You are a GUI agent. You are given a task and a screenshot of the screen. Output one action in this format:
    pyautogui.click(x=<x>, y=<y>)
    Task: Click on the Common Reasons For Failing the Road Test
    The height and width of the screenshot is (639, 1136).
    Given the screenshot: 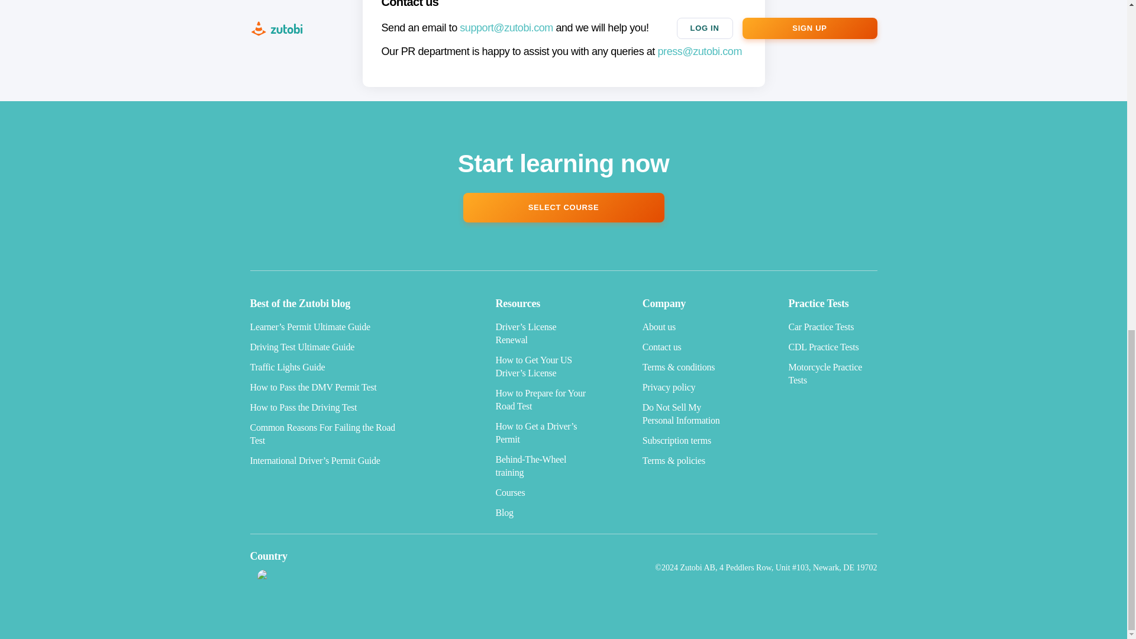 What is the action you would take?
    pyautogui.click(x=322, y=433)
    